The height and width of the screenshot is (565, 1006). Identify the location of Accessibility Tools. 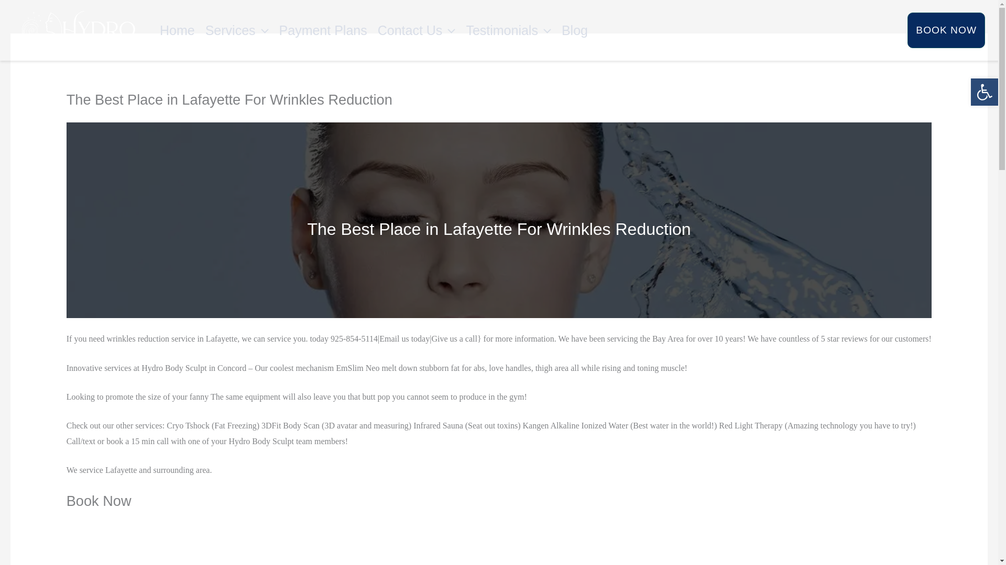
(984, 92).